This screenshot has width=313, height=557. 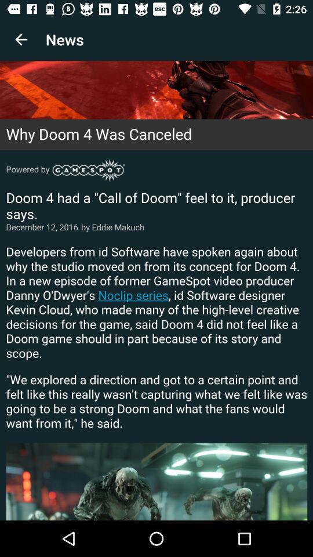 What do you see at coordinates (156, 291) in the screenshot?
I see `article on why doom 4 was canceled` at bounding box center [156, 291].